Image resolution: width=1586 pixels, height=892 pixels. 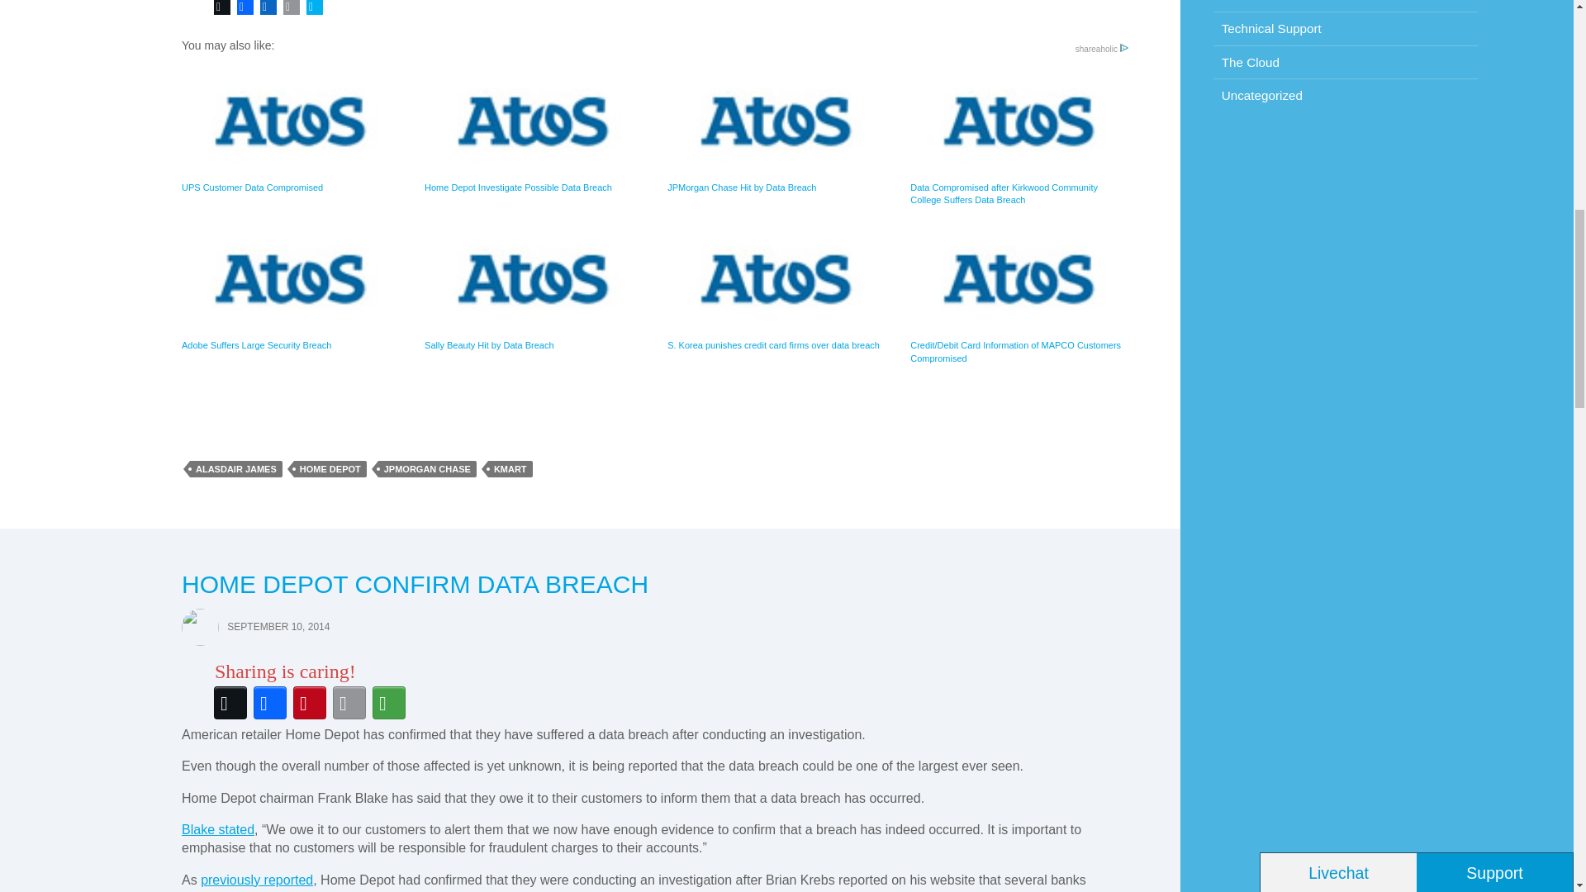 What do you see at coordinates (314, 8) in the screenshot?
I see `PrintFriendly` at bounding box center [314, 8].